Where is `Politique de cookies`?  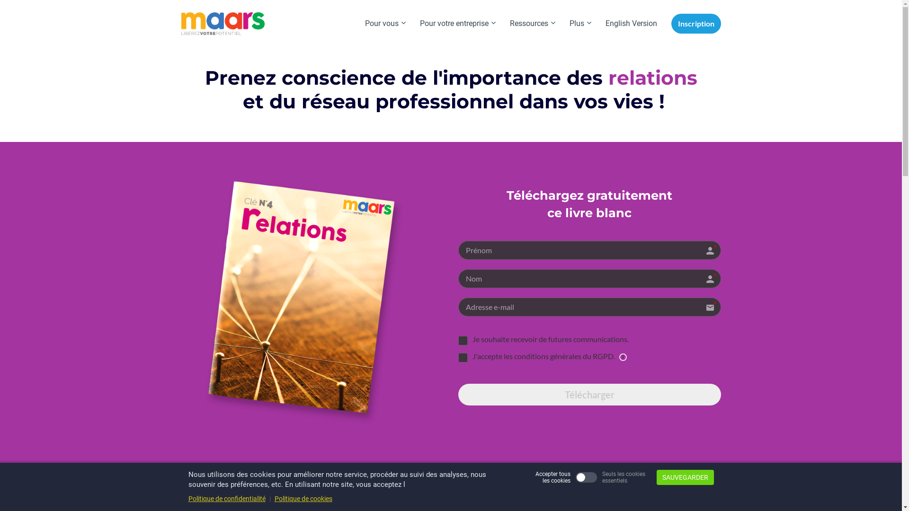
Politique de cookies is located at coordinates (303, 499).